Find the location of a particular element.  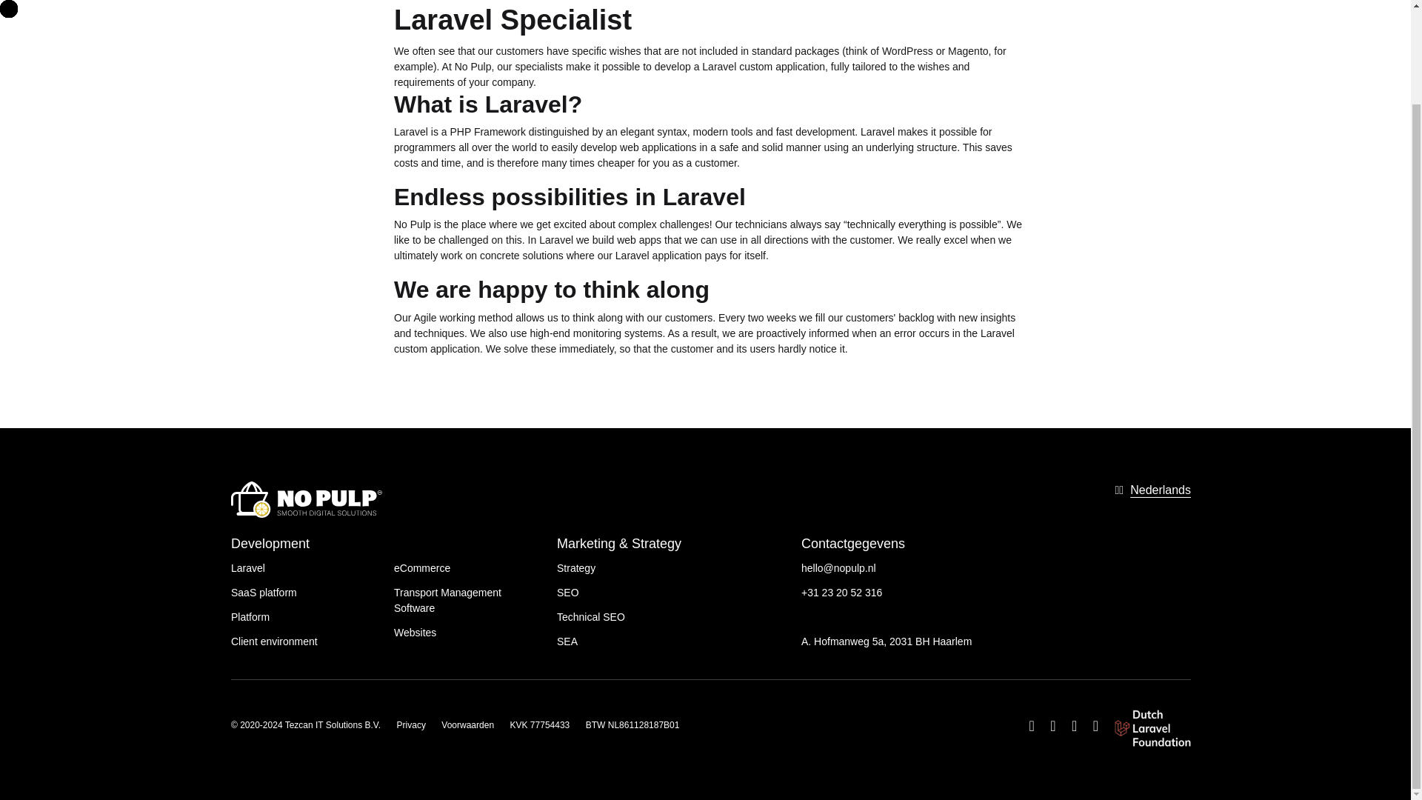

Laravel is located at coordinates (247, 568).